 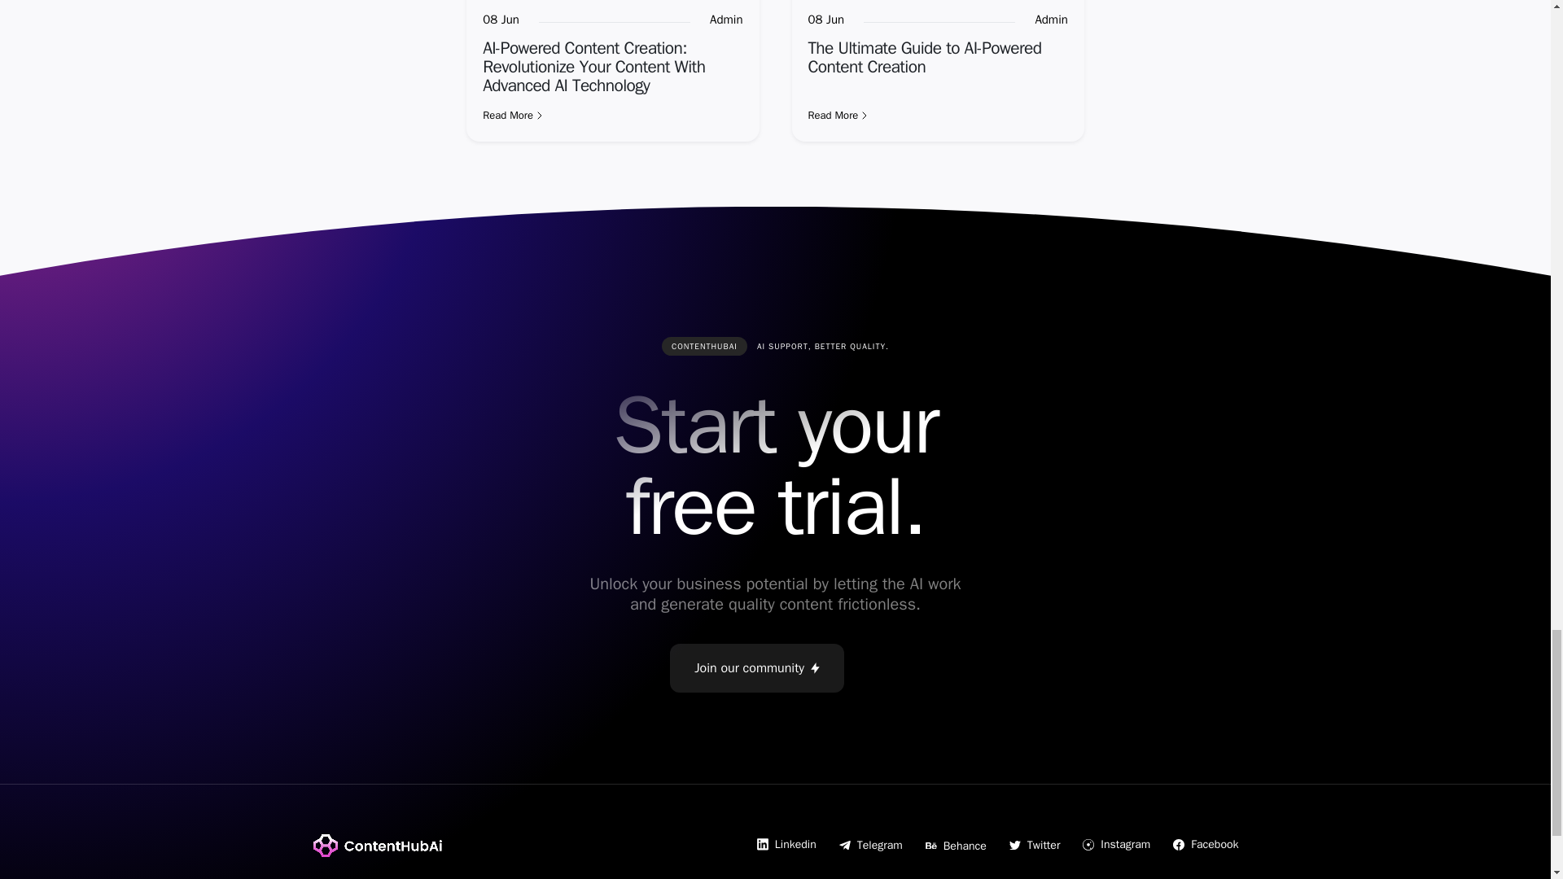 What do you see at coordinates (924, 57) in the screenshot?
I see `The Ultimate Guide to AI-Powered Content Creation` at bounding box center [924, 57].